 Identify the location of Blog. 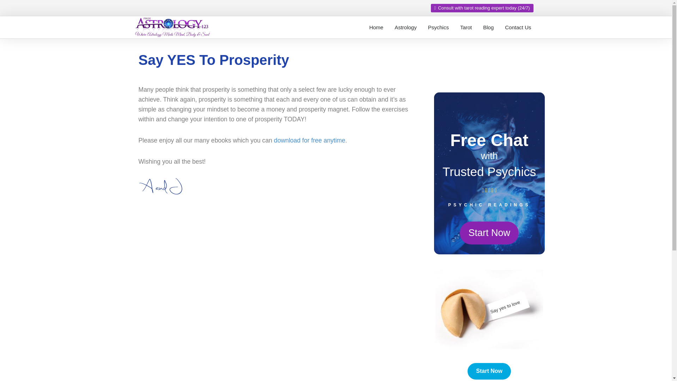
(488, 28).